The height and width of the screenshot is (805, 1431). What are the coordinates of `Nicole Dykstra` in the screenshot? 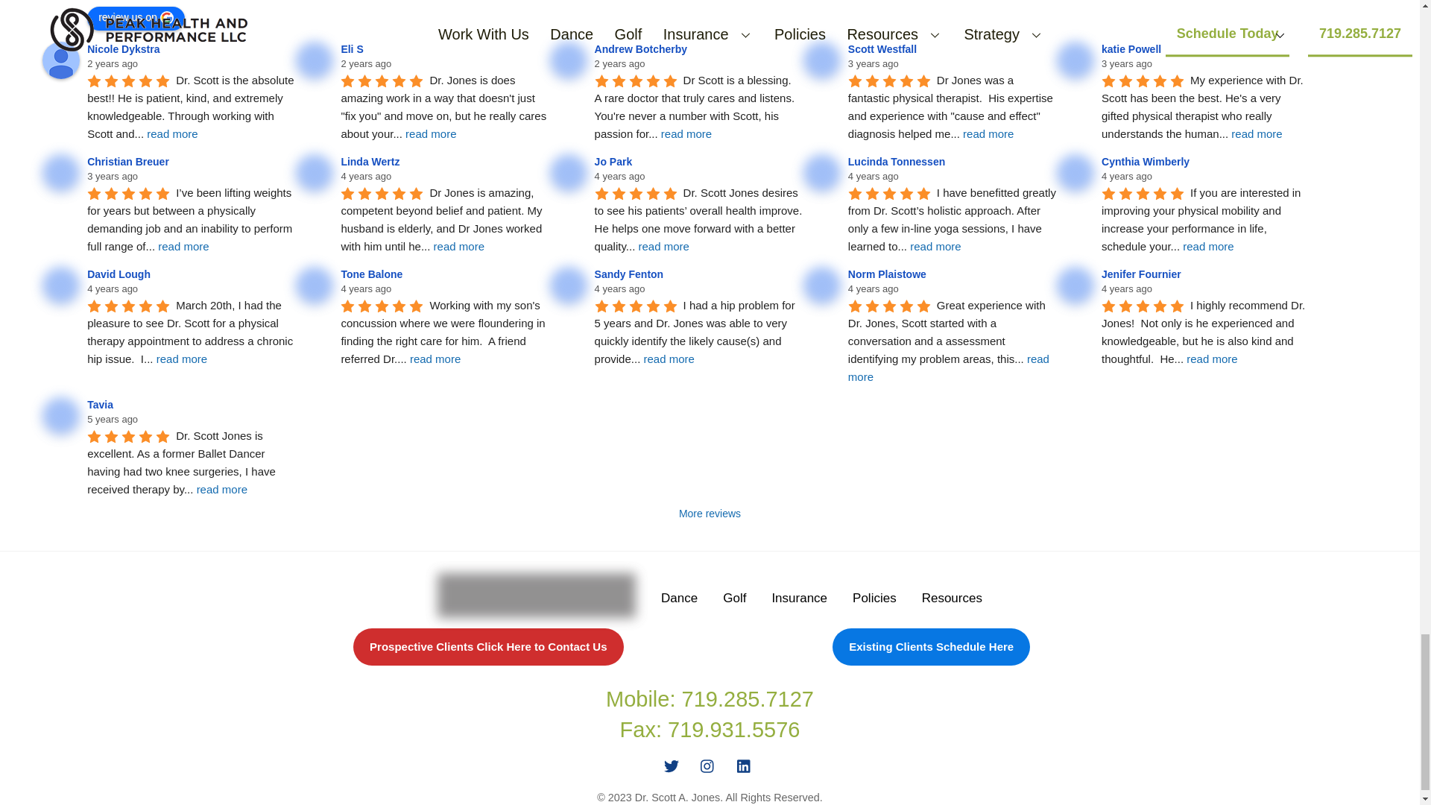 It's located at (61, 60).